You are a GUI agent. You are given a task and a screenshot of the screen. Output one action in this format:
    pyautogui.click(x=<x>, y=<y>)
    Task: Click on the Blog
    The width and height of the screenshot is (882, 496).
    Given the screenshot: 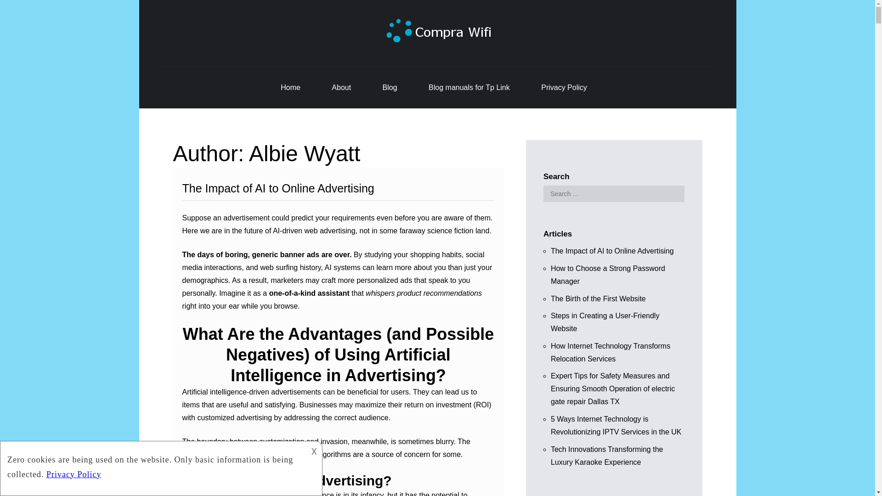 What is the action you would take?
    pyautogui.click(x=390, y=88)
    